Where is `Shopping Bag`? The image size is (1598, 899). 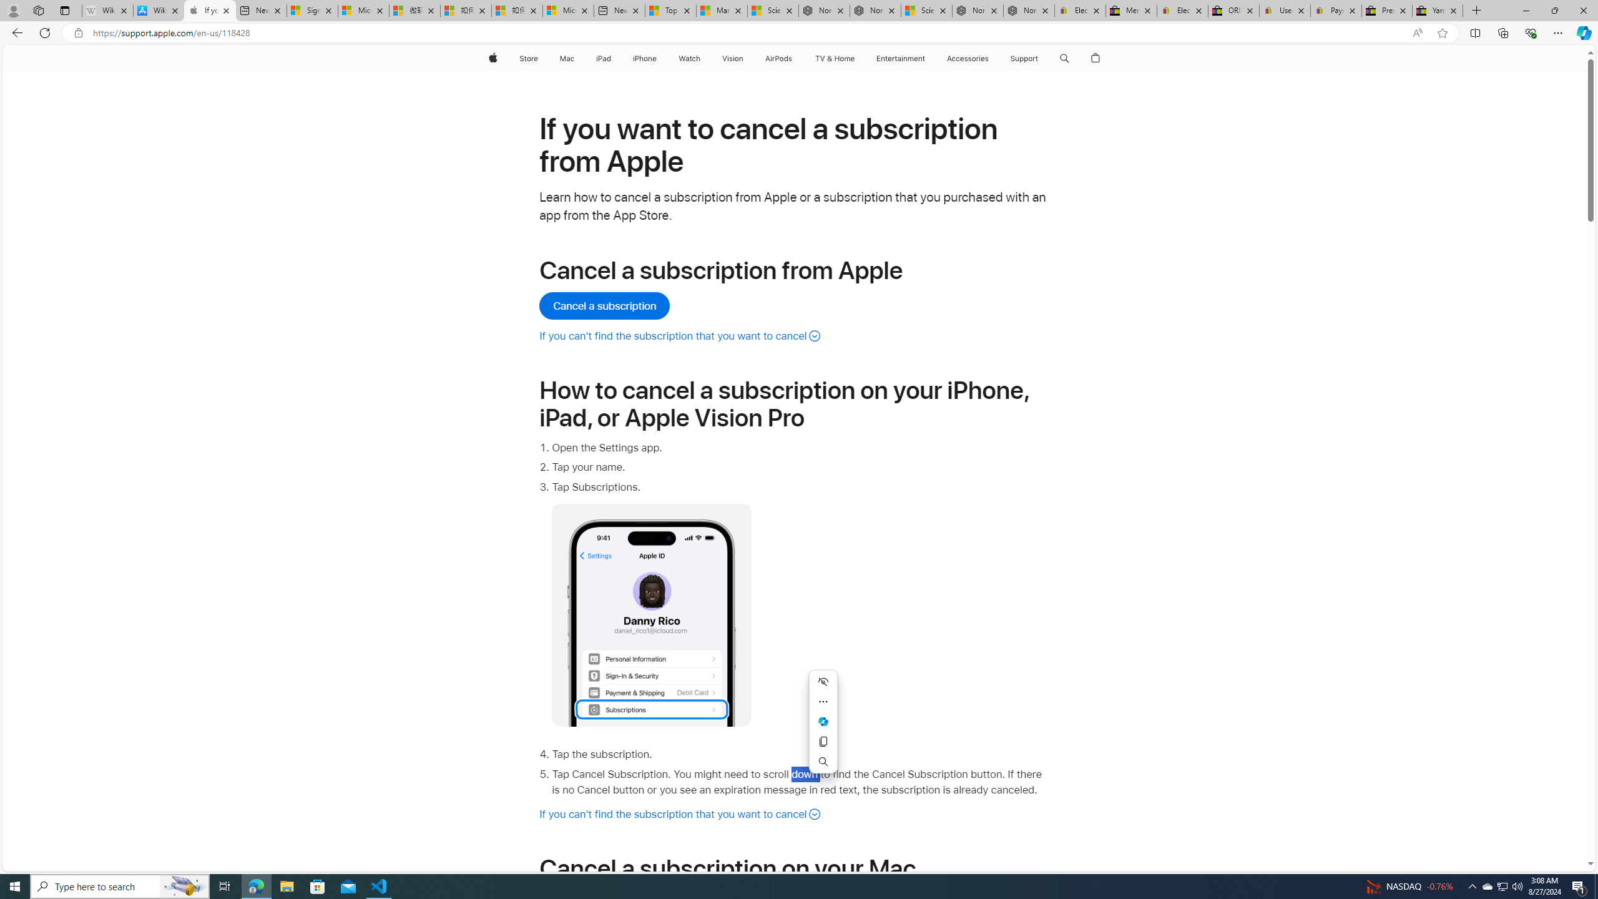
Shopping Bag is located at coordinates (1096, 59).